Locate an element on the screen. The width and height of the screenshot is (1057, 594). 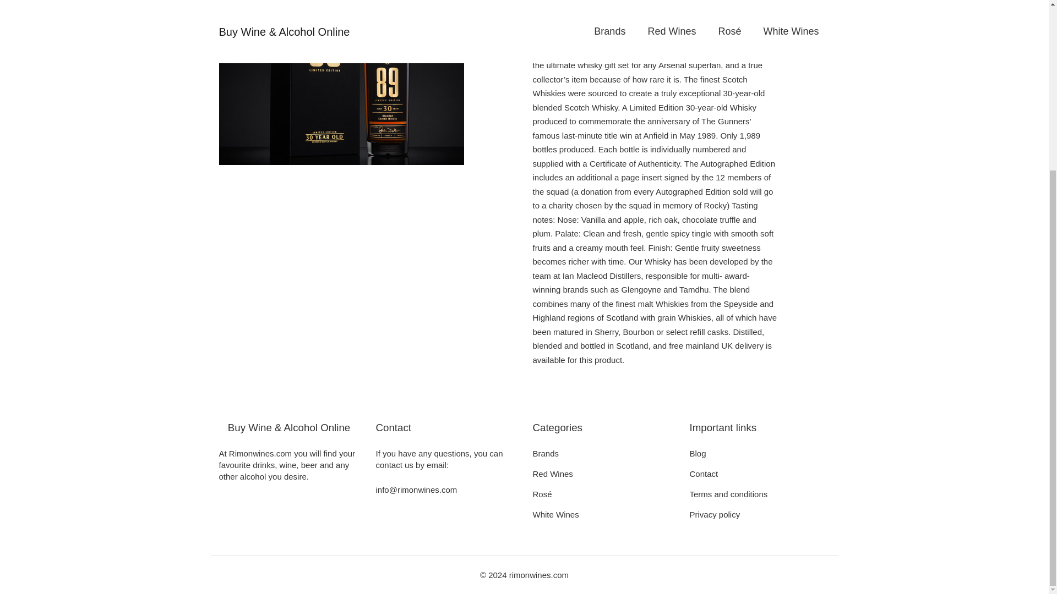
White Wines is located at coordinates (556, 514).